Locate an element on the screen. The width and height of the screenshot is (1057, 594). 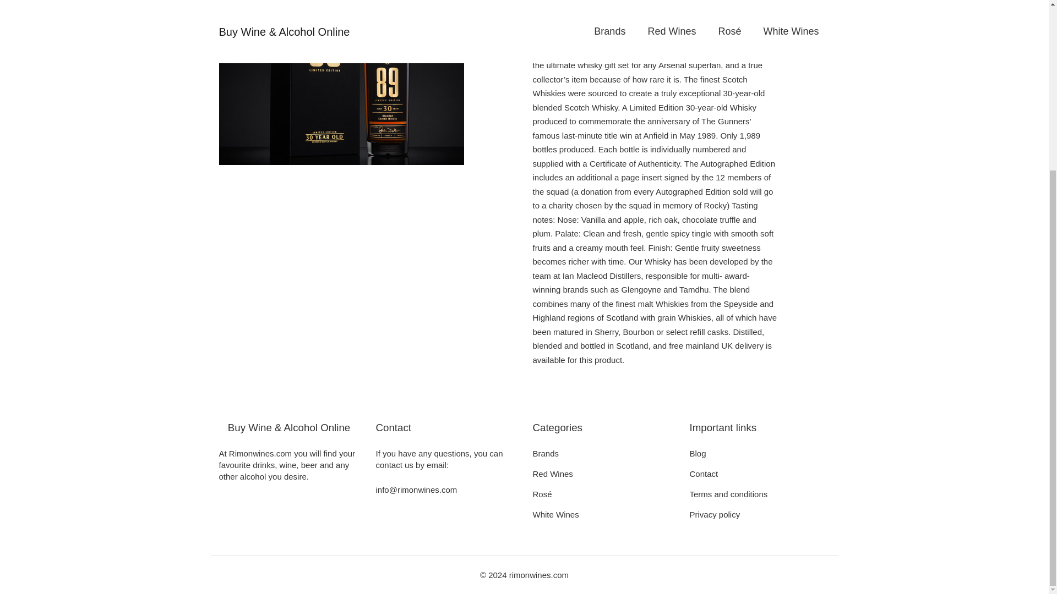
White Wines is located at coordinates (556, 514).